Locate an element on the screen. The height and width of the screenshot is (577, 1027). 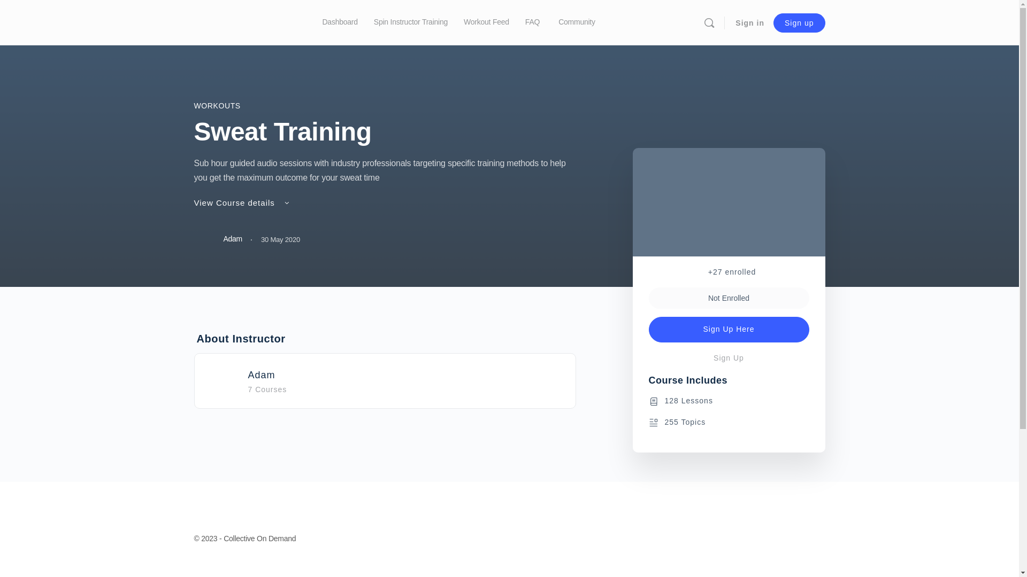
Spin Instructor Training is located at coordinates (411, 22).